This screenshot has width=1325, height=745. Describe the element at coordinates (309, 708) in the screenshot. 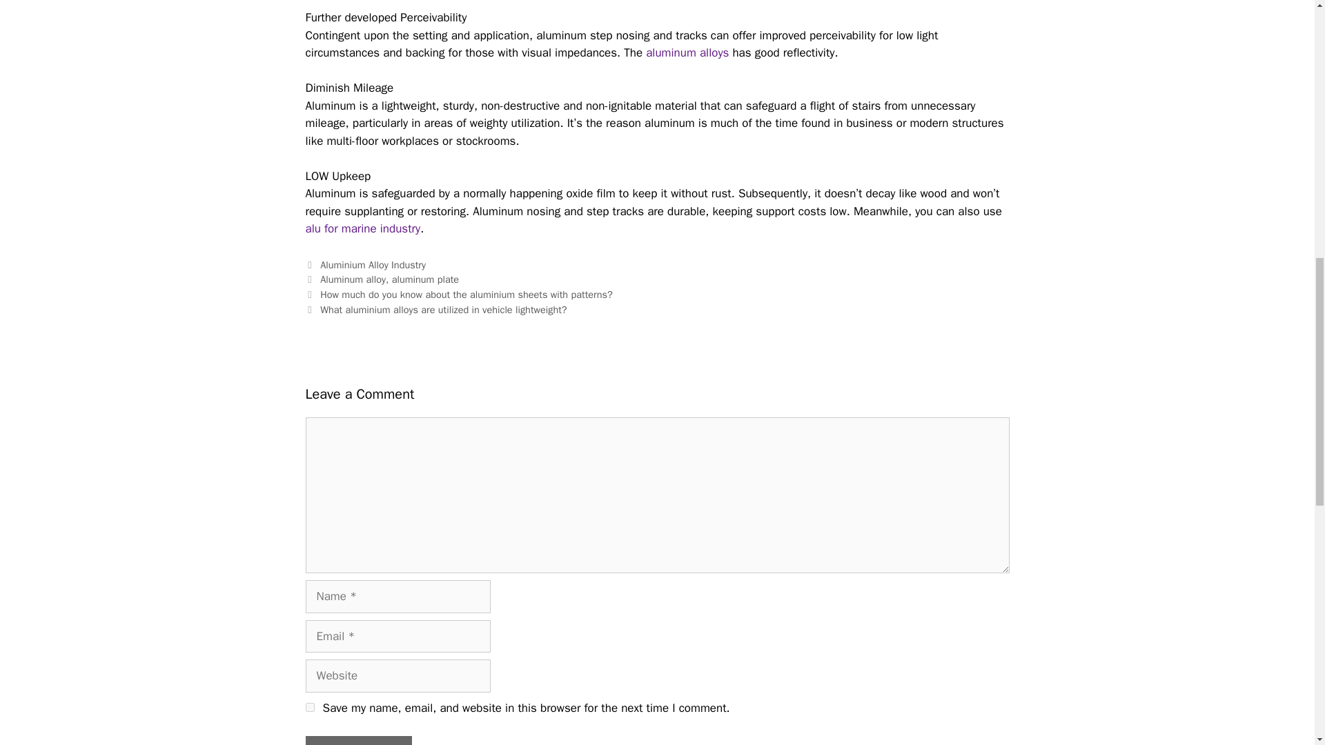

I see `yes` at that location.